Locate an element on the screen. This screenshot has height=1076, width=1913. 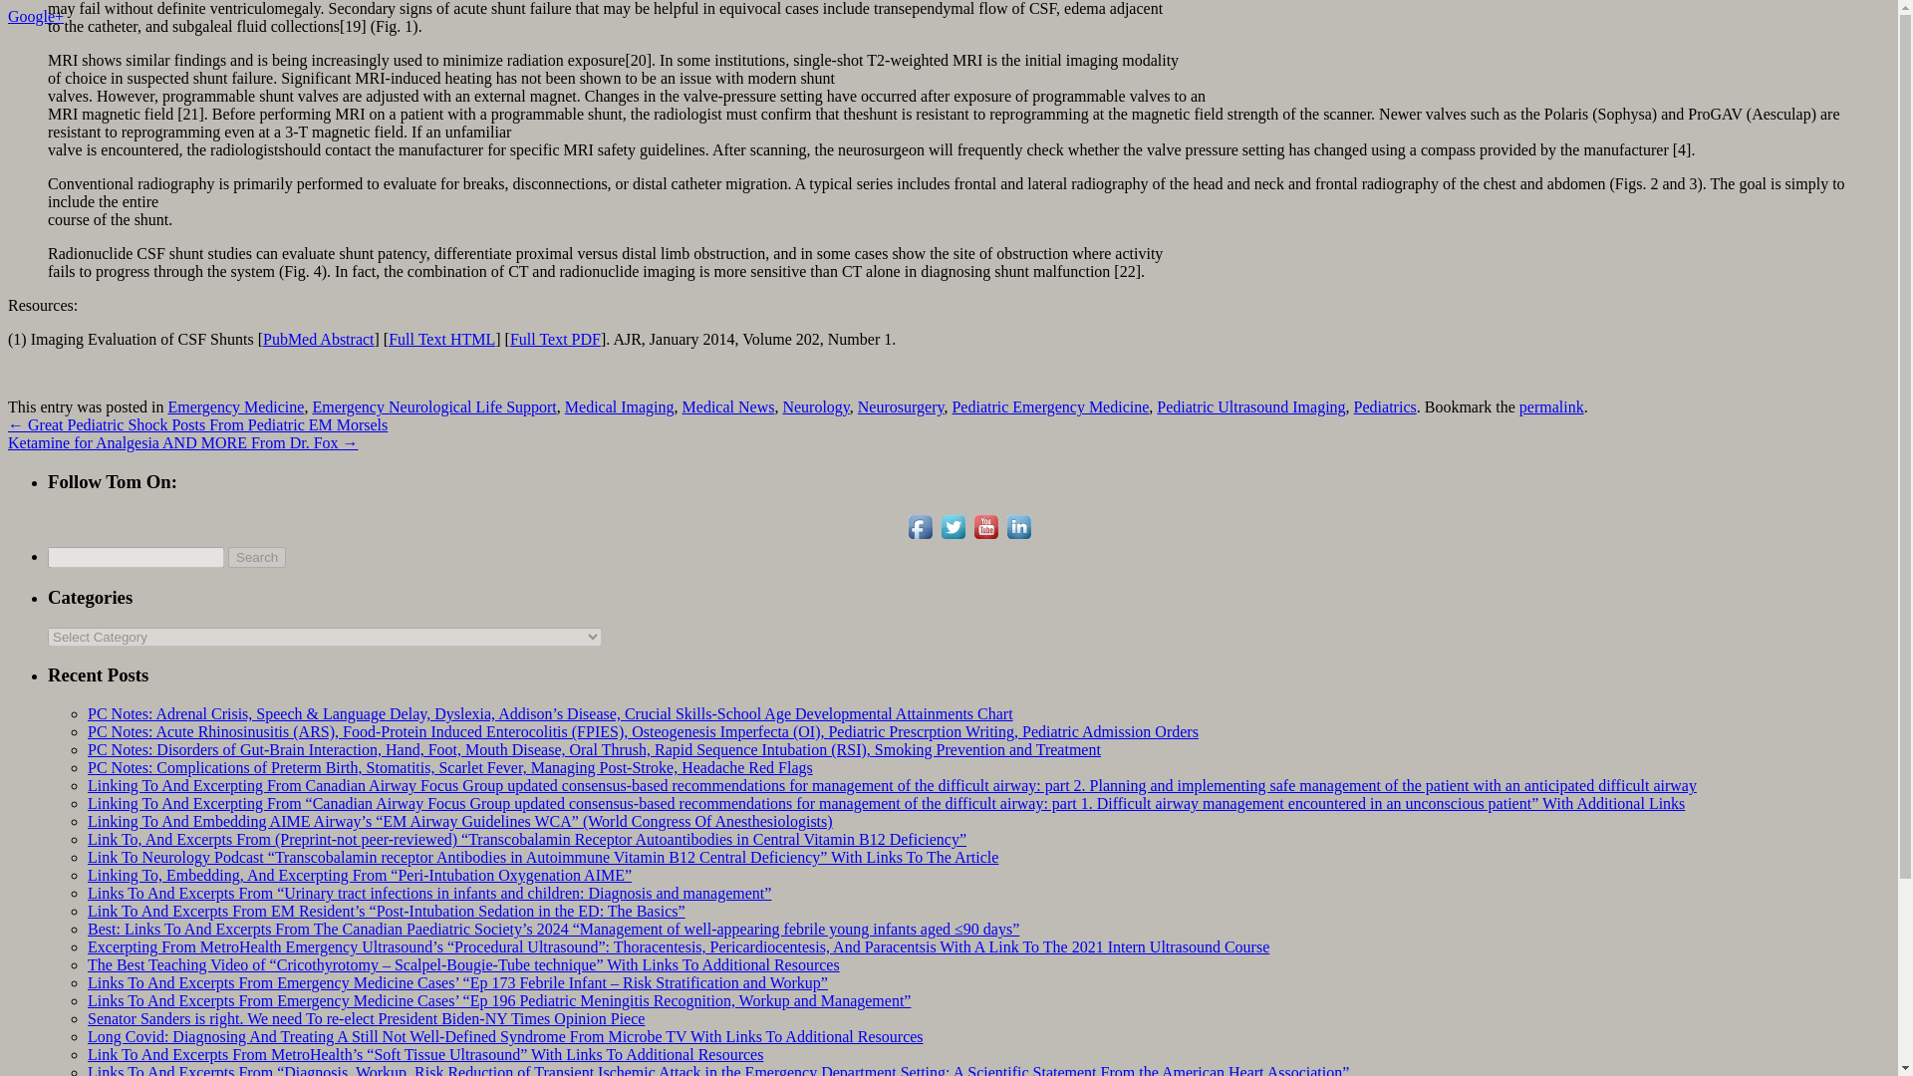
Pediatrics is located at coordinates (1385, 406).